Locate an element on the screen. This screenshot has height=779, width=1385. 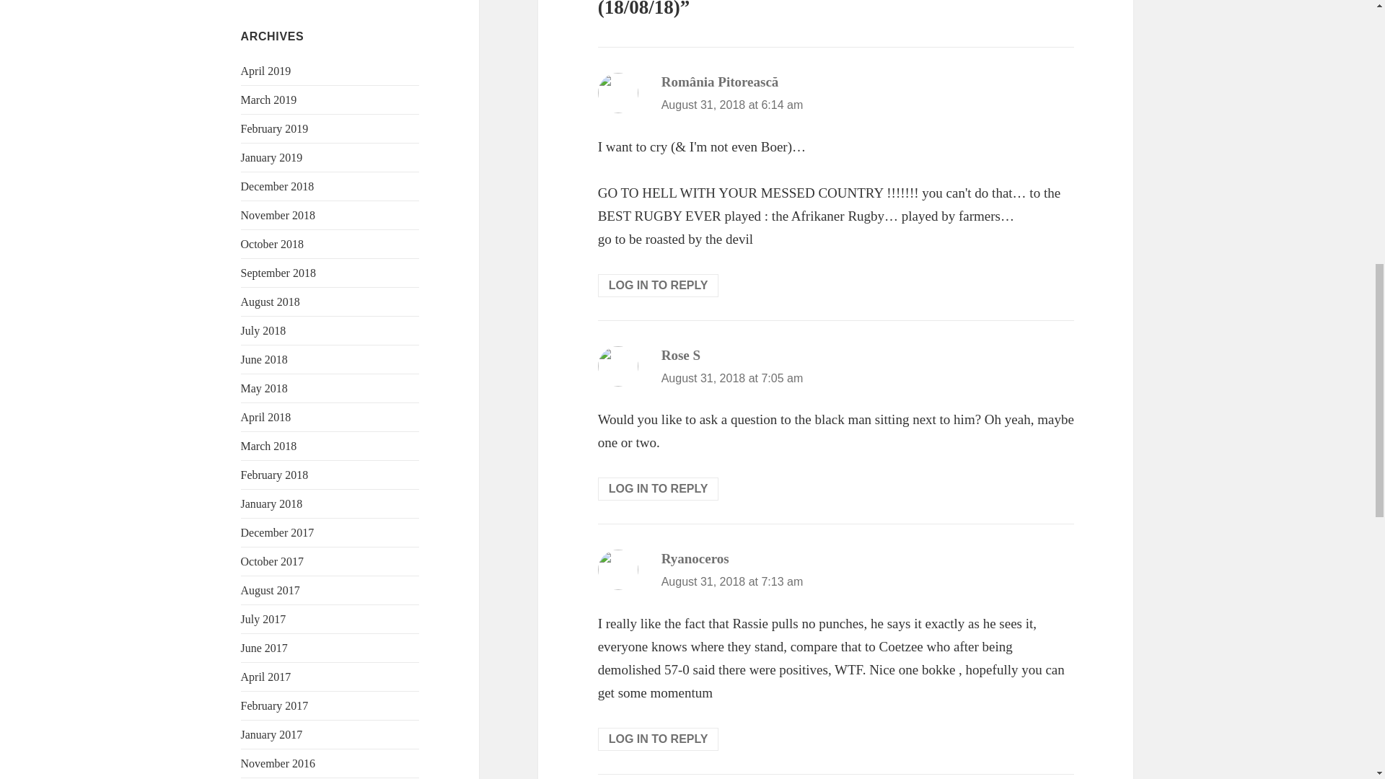
February 2017 is located at coordinates (275, 705).